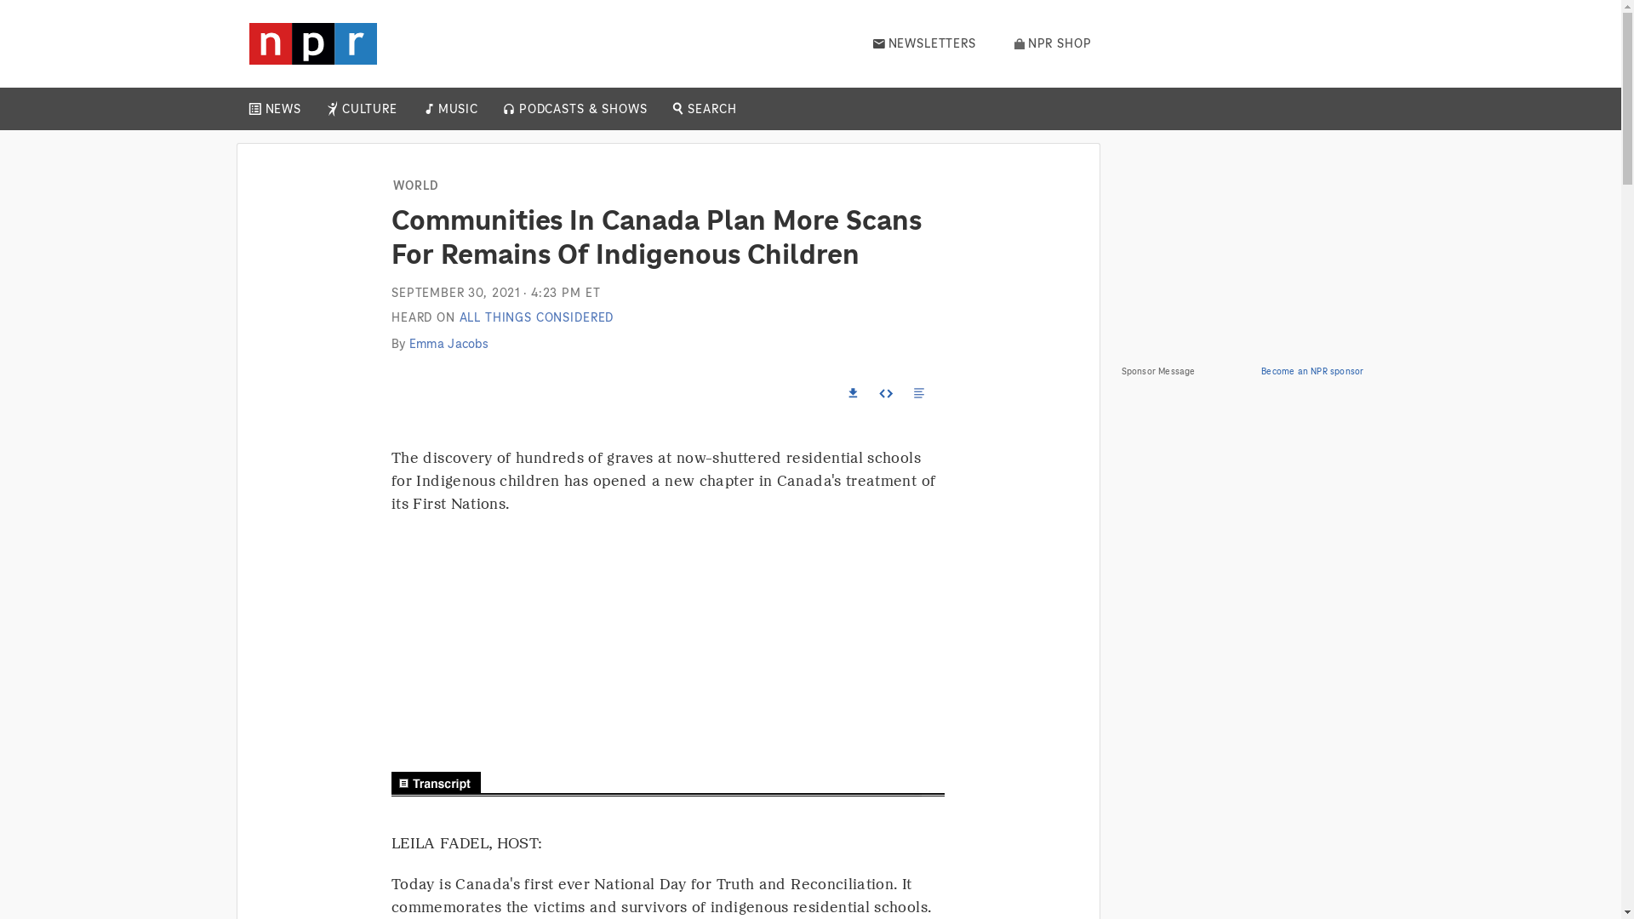 The width and height of the screenshot is (1634, 919). What do you see at coordinates (924, 43) in the screenshot?
I see `NEWSLETTERS` at bounding box center [924, 43].